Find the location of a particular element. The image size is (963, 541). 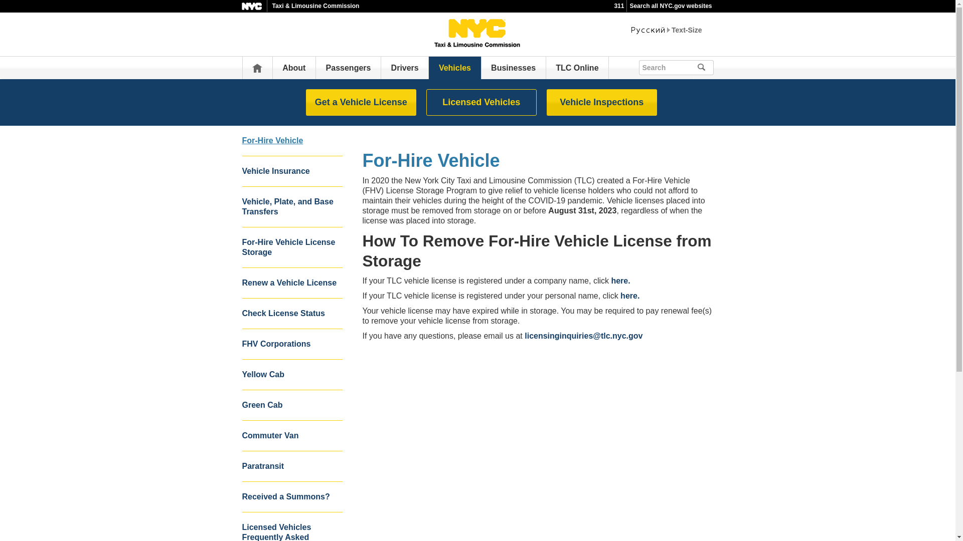

FHV Corporations is located at coordinates (291, 344).